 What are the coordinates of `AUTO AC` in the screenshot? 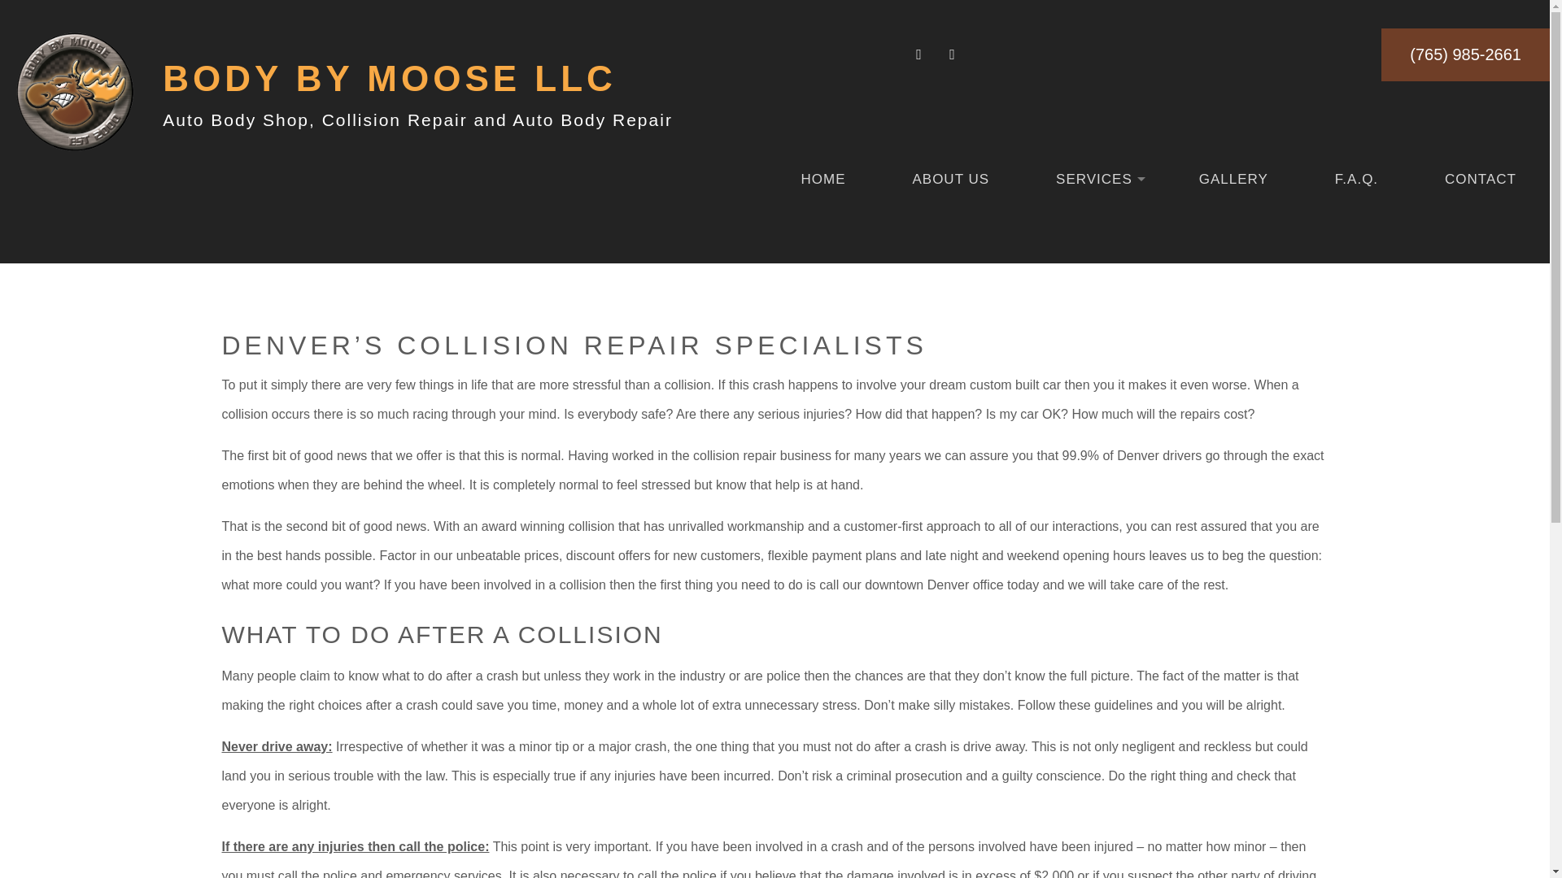 It's located at (919, 240).